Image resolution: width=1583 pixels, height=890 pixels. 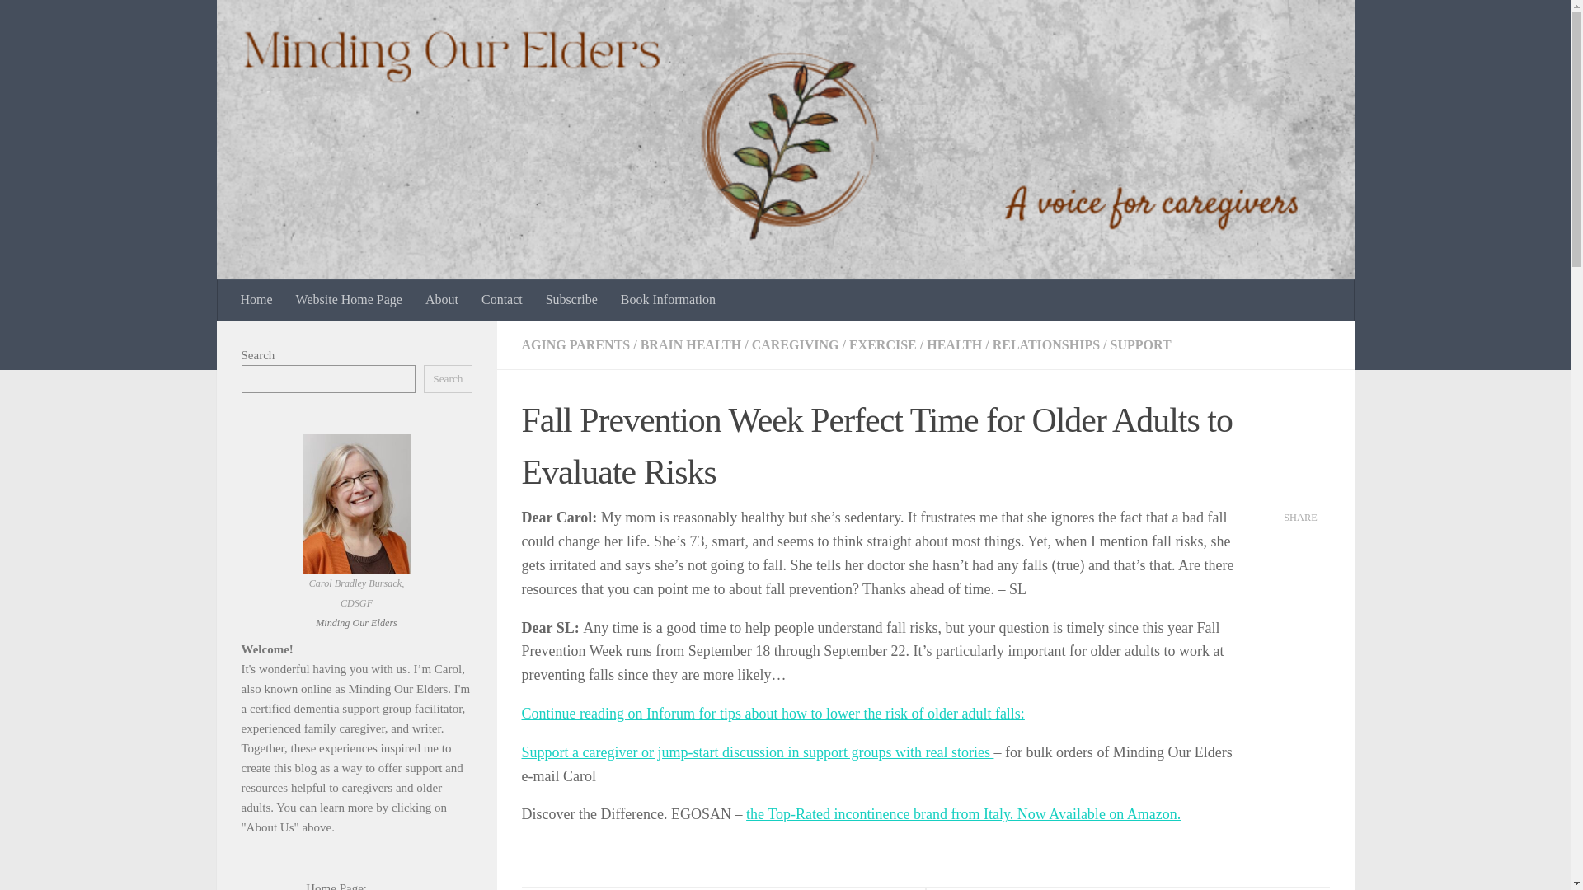 What do you see at coordinates (257, 300) in the screenshot?
I see `Home` at bounding box center [257, 300].